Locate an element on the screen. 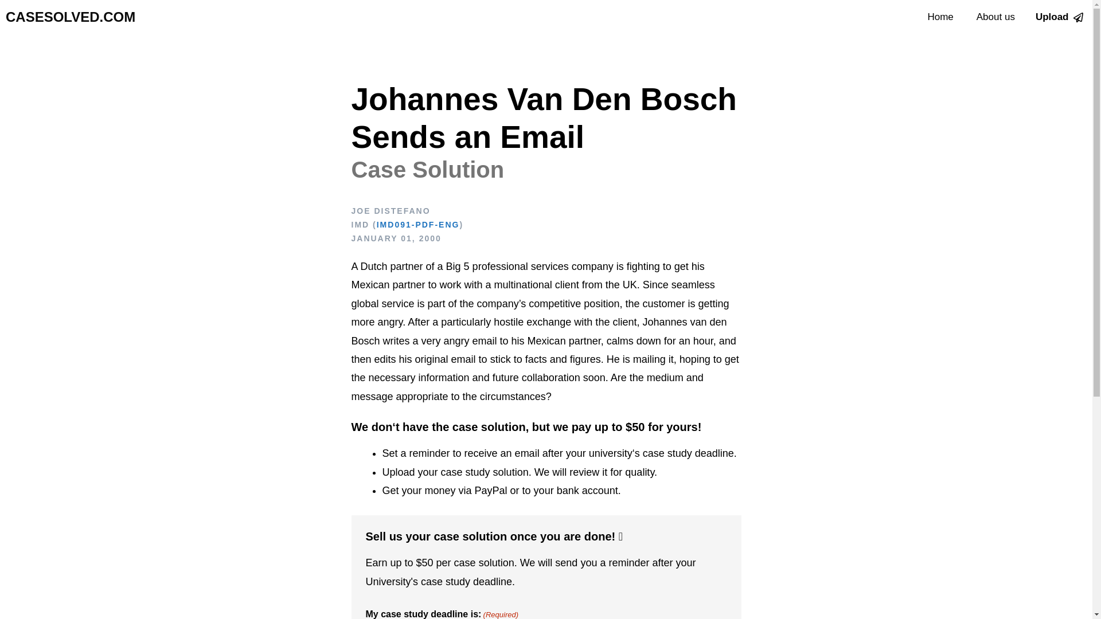 The width and height of the screenshot is (1101, 619). CASESOLVED.COM is located at coordinates (70, 17).